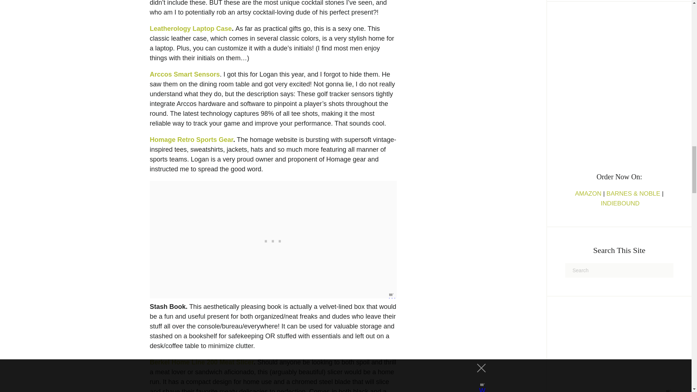 The width and height of the screenshot is (697, 392). I want to click on Type and press Enter to search., so click(619, 270).